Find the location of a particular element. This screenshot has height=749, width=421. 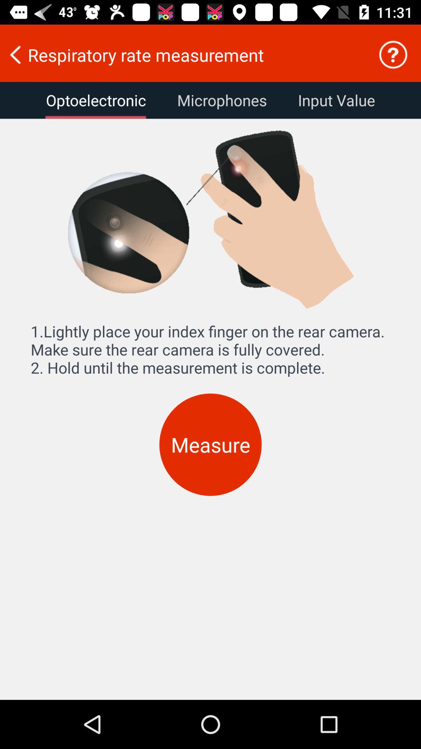

tap icon next to input value icon is located at coordinates (222, 100).